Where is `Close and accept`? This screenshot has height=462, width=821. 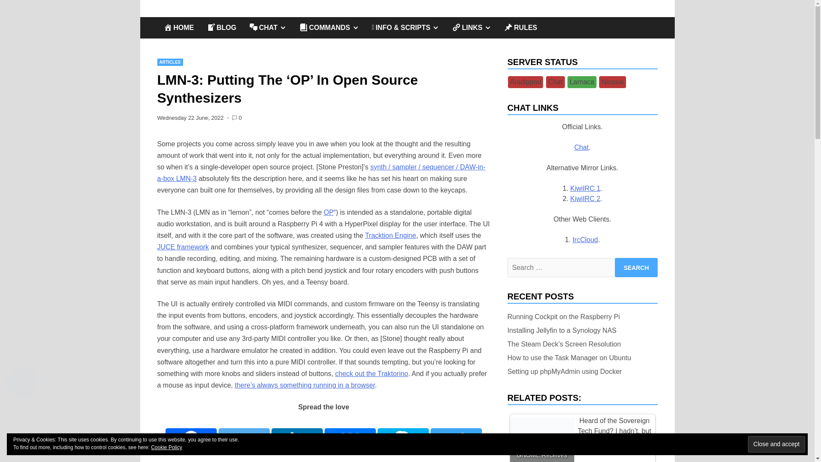 Close and accept is located at coordinates (777, 444).